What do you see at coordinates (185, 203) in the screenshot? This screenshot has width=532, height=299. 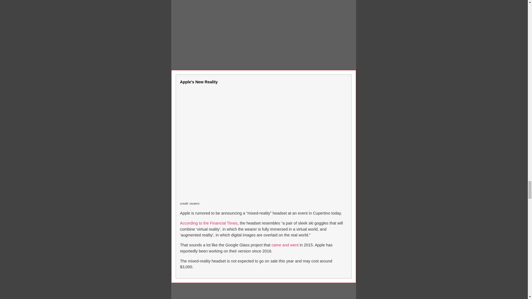 I see `redit:` at bounding box center [185, 203].